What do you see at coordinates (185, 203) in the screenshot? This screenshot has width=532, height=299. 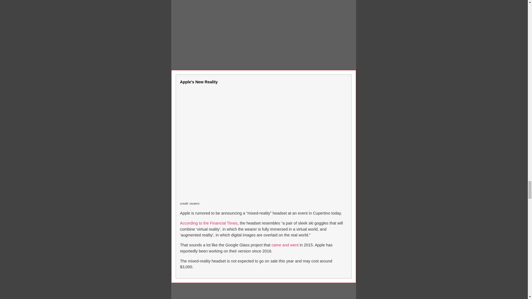 I see `redit:` at bounding box center [185, 203].